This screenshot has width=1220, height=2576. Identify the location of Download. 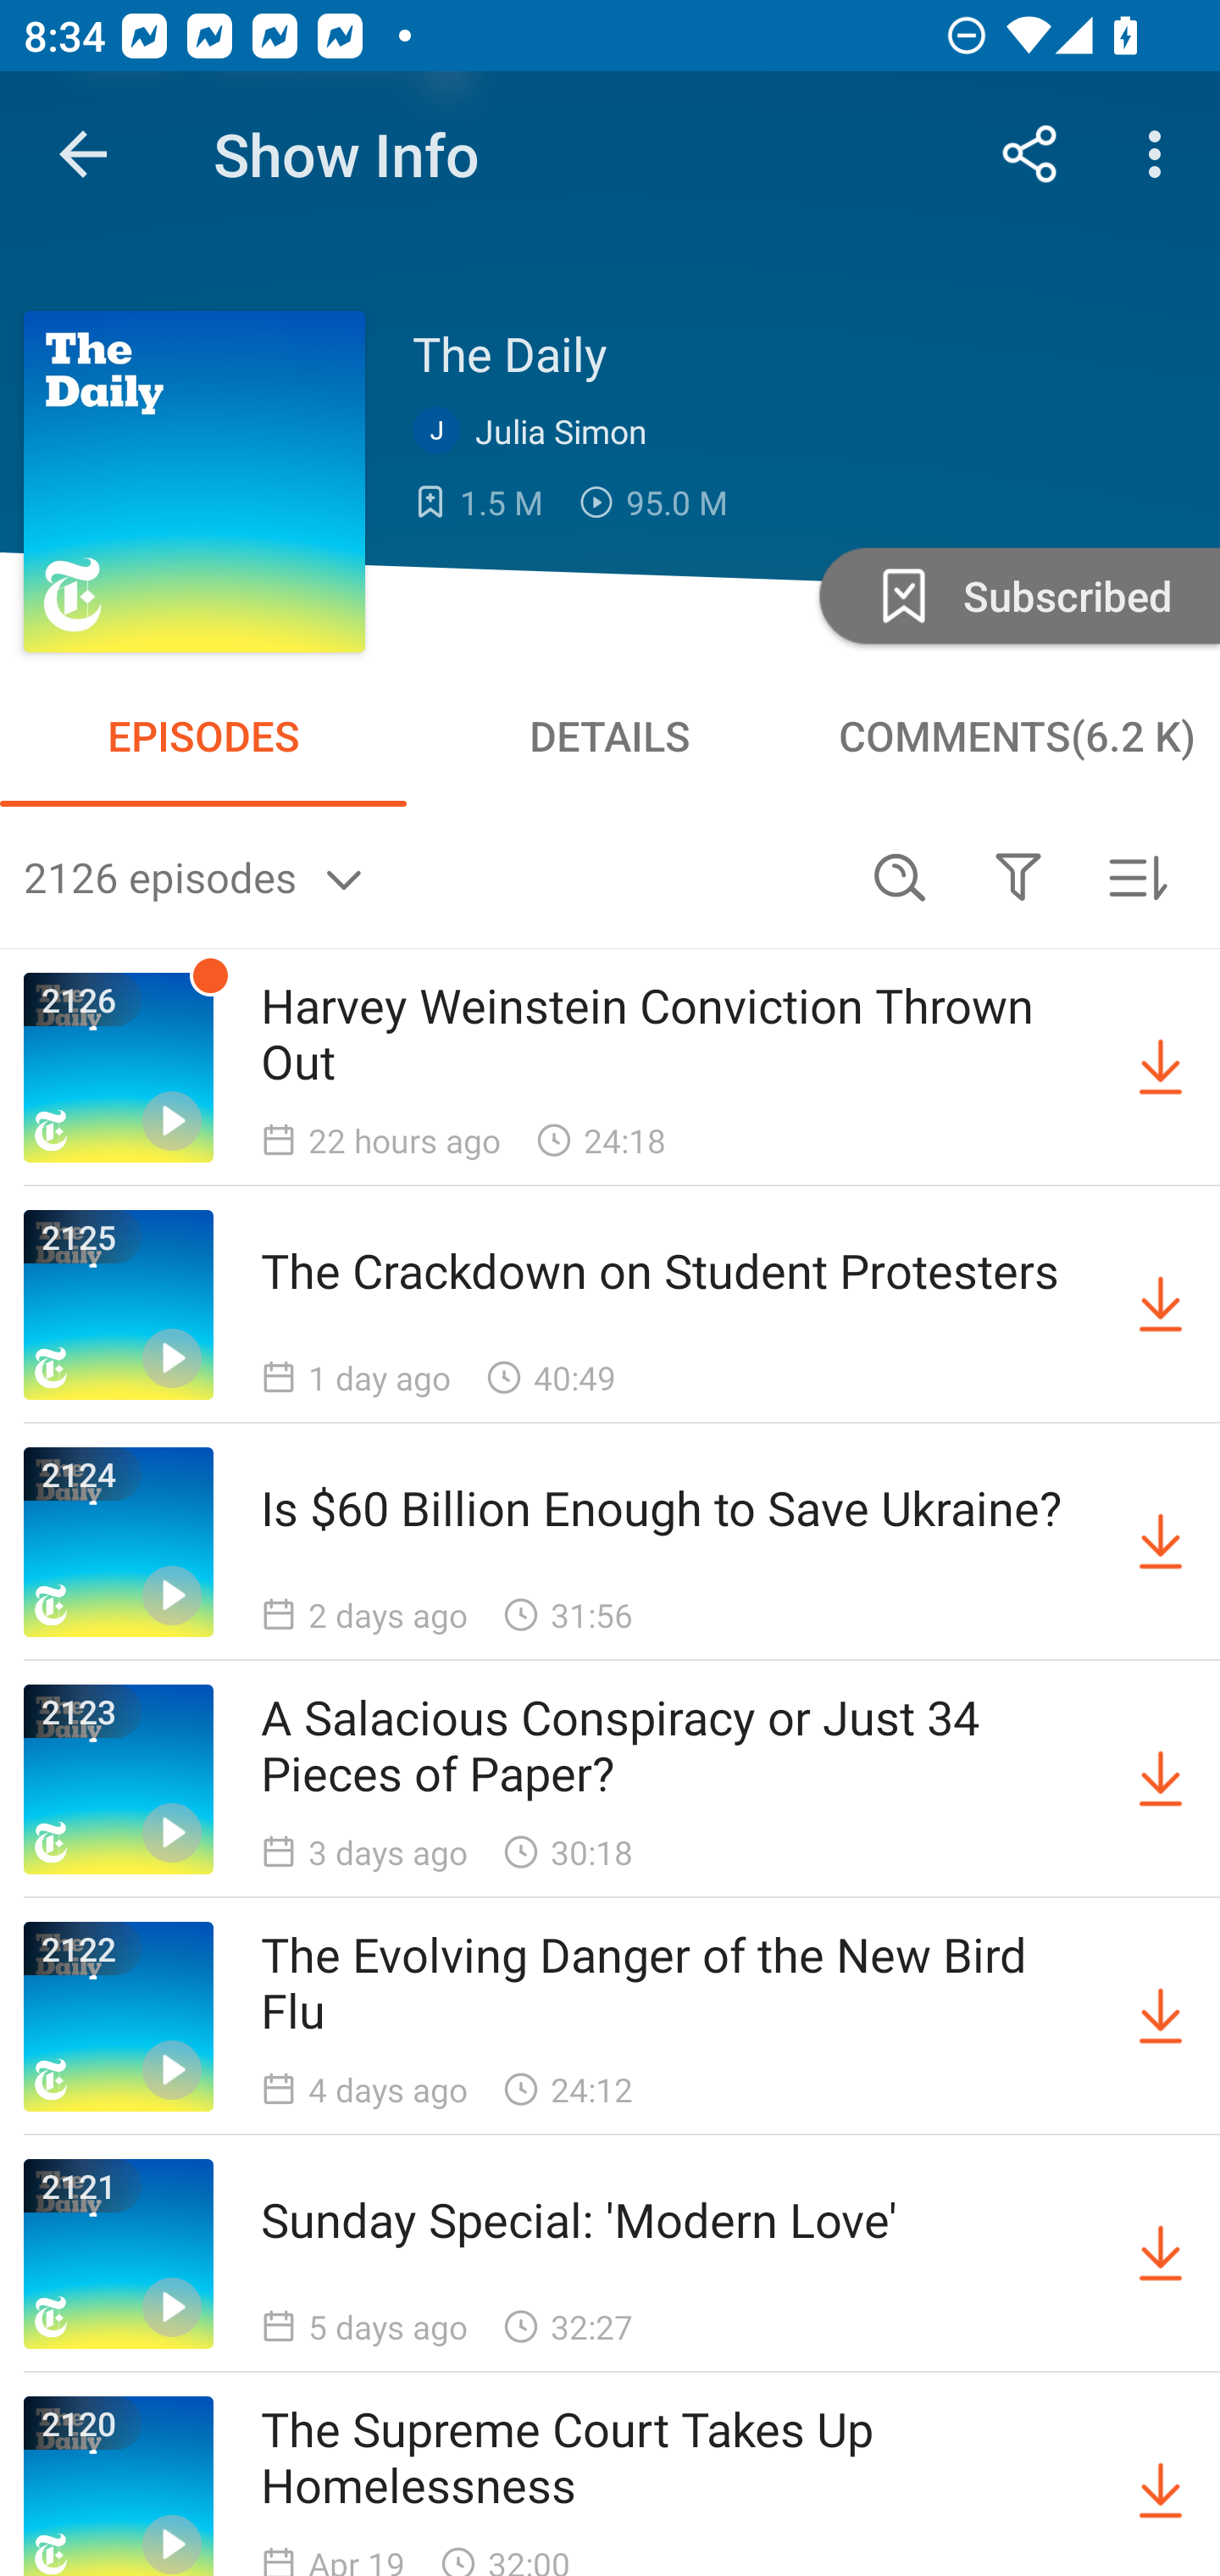
(1161, 1304).